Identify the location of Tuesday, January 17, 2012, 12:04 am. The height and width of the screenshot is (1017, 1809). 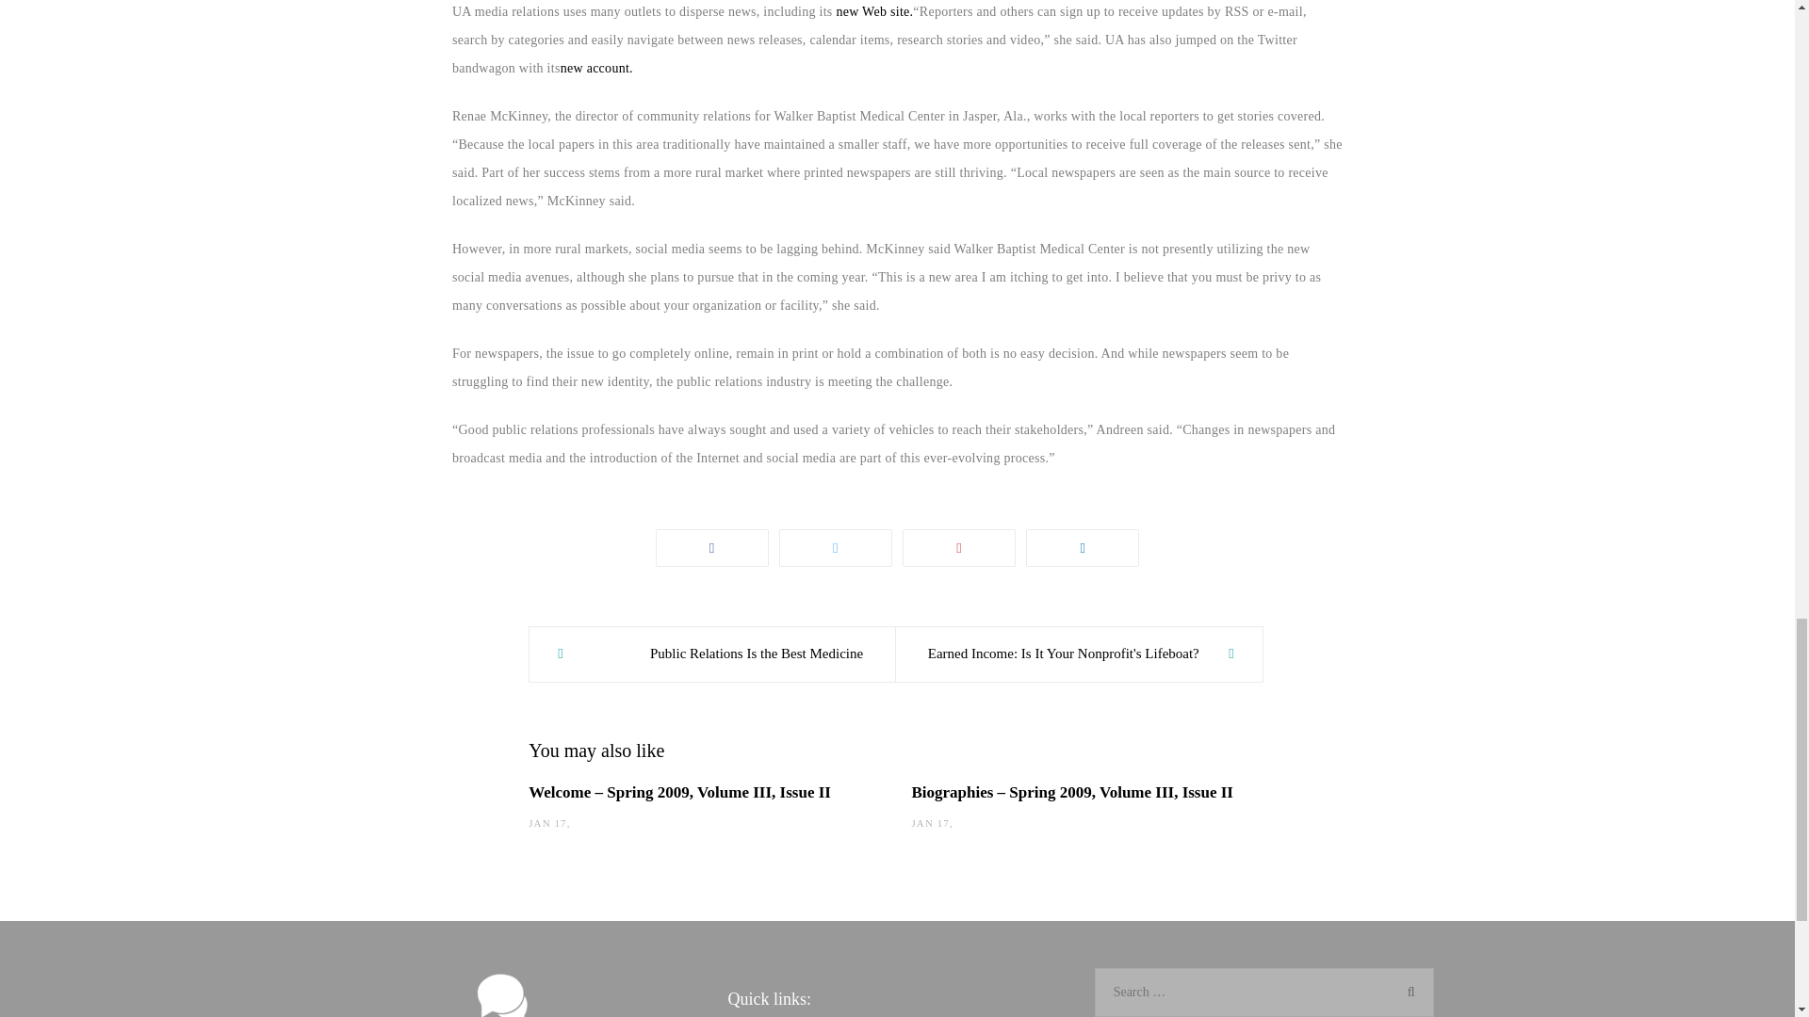
(929, 823).